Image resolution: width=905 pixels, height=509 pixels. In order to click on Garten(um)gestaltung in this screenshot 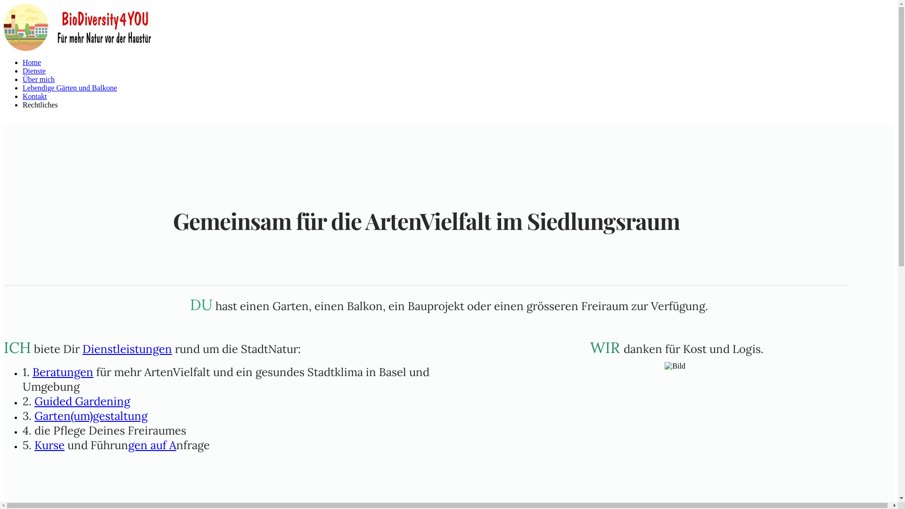, I will do `click(91, 416)`.